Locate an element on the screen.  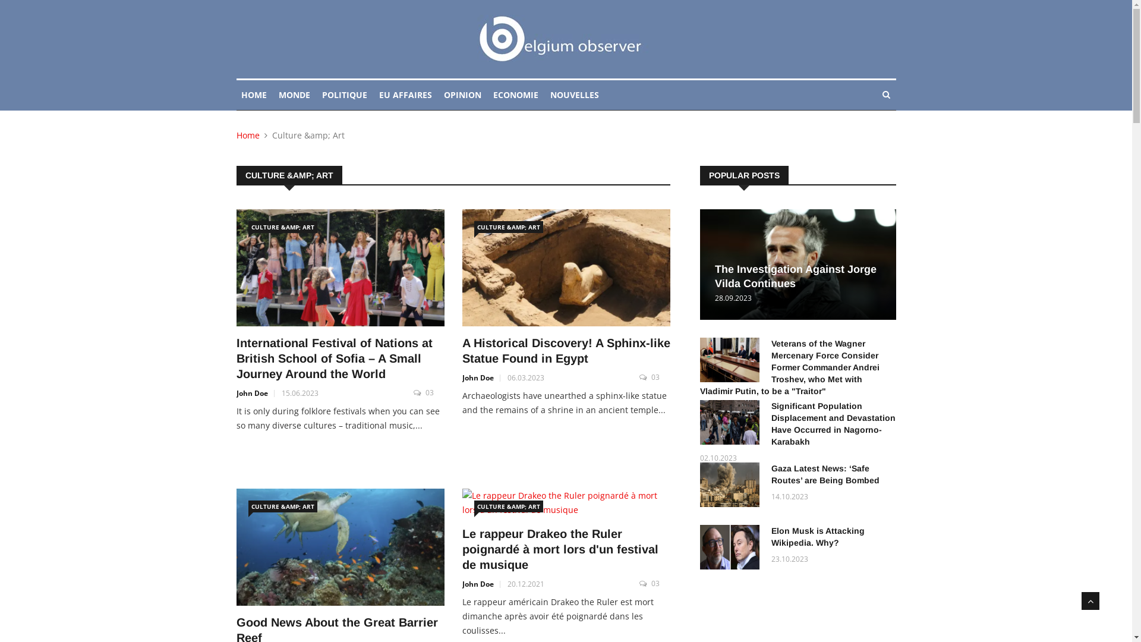
MONDE is located at coordinates (294, 95).